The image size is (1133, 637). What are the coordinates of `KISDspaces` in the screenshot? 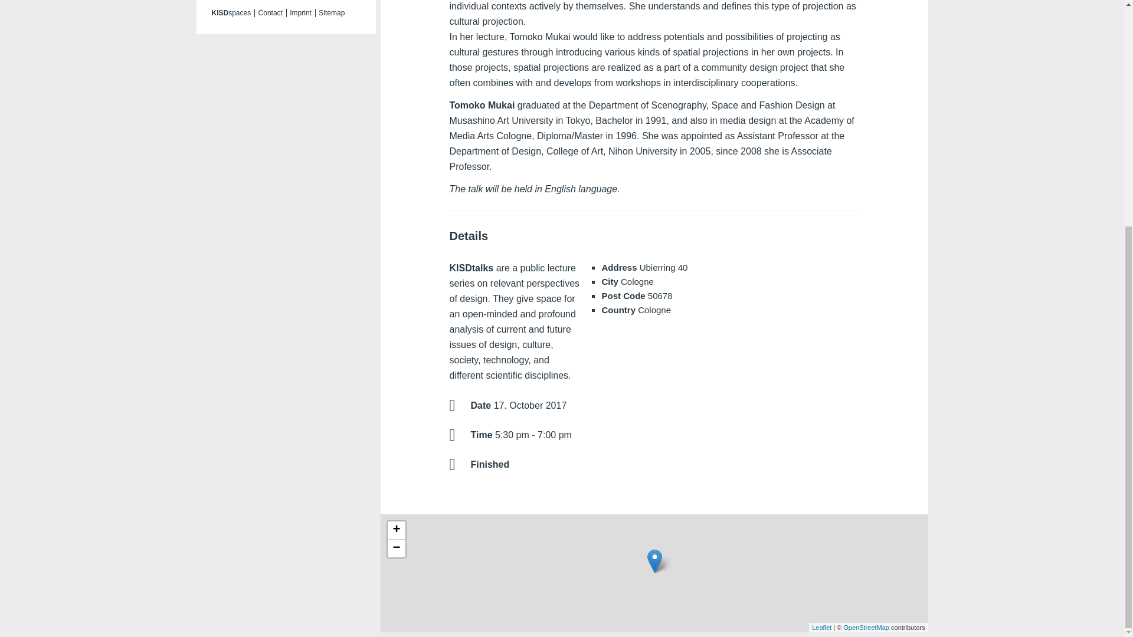 It's located at (230, 13).